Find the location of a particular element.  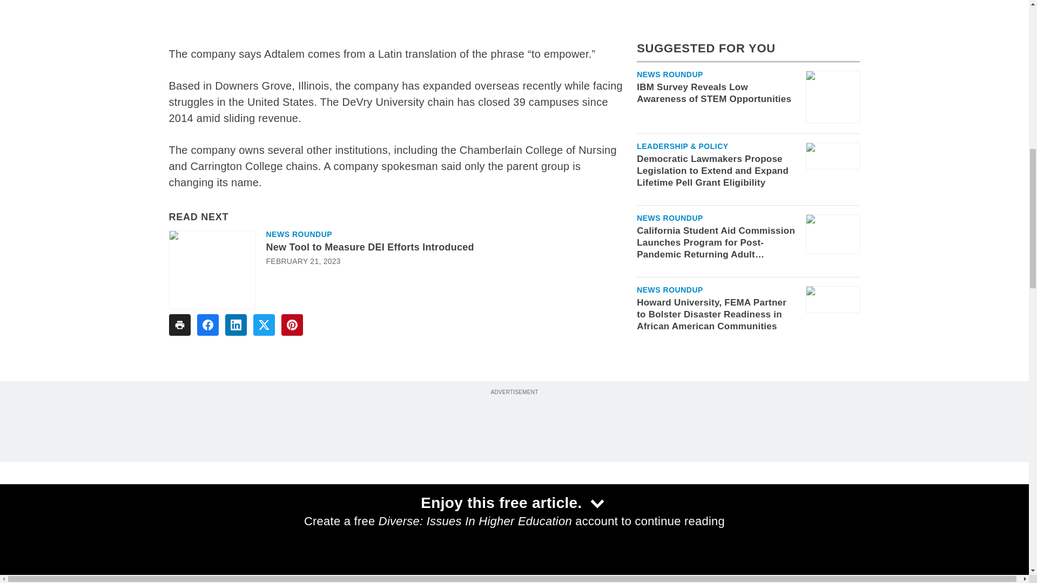

Share To facebook is located at coordinates (207, 325).